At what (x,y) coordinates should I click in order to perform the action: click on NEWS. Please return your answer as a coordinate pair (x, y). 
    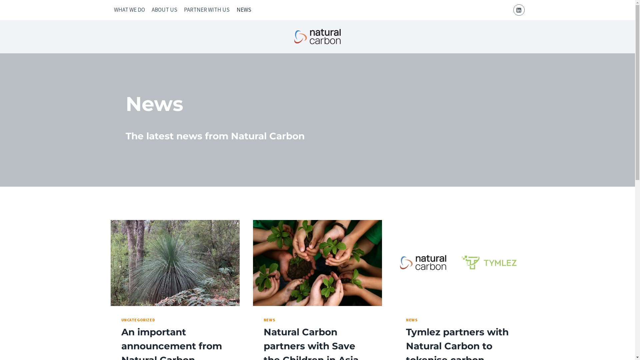
    Looking at the image, I should click on (269, 320).